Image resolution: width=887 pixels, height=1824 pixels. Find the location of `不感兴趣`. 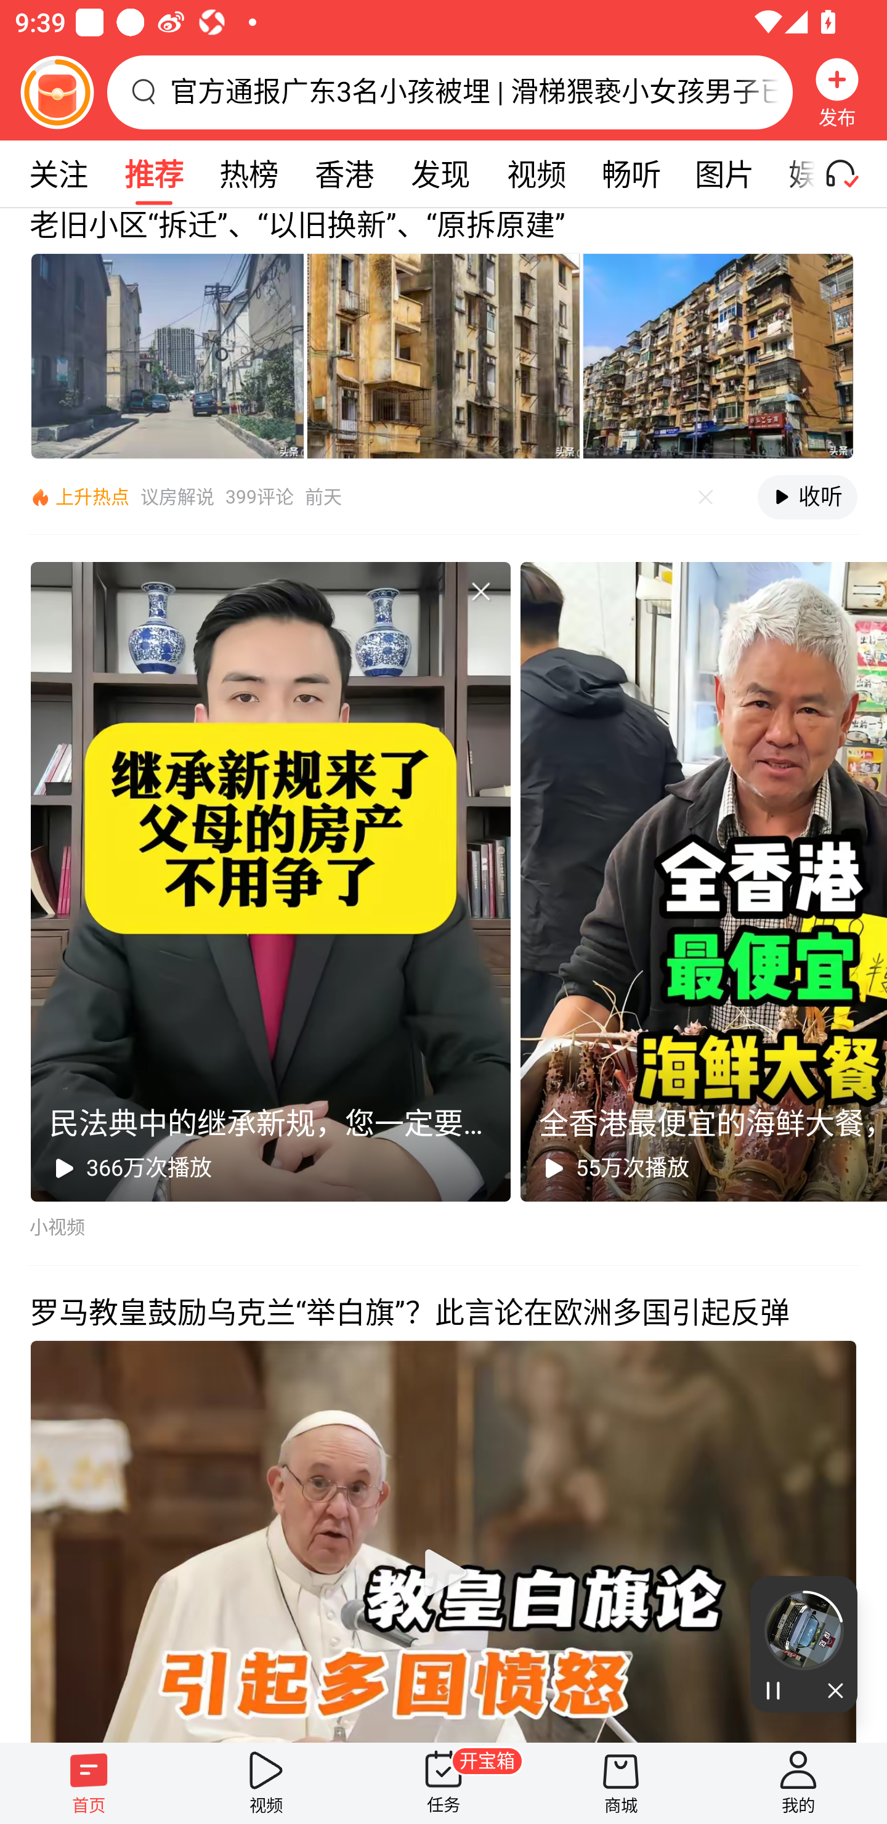

不感兴趣 is located at coordinates (480, 590).